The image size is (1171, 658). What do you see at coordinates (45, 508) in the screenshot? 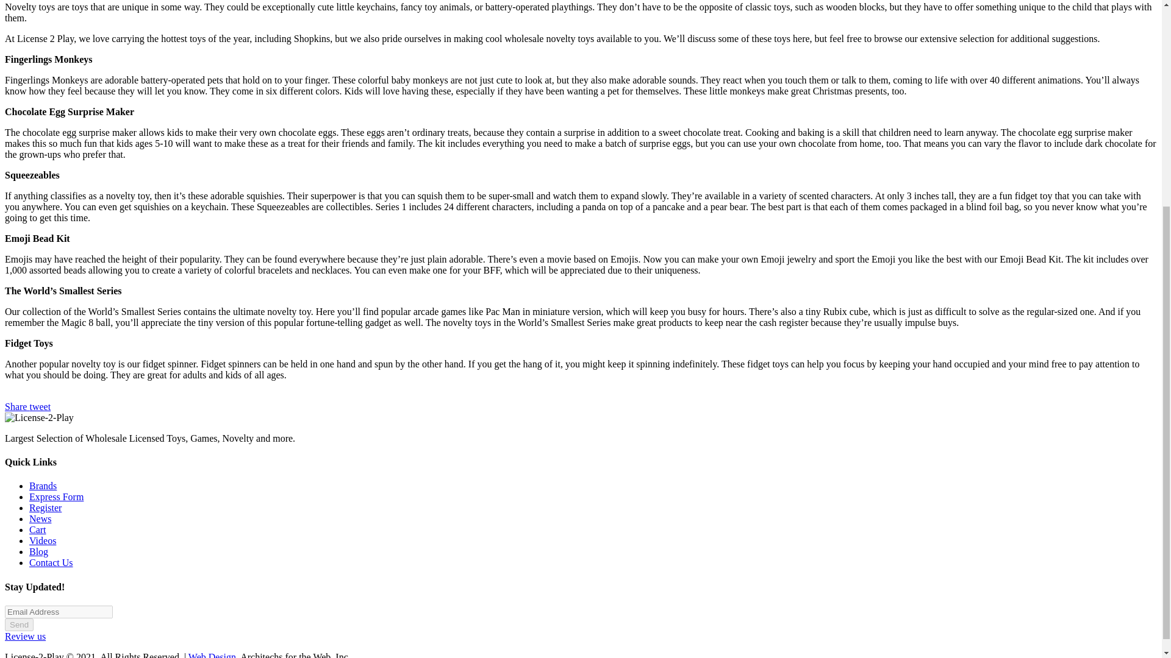
I see `Register` at bounding box center [45, 508].